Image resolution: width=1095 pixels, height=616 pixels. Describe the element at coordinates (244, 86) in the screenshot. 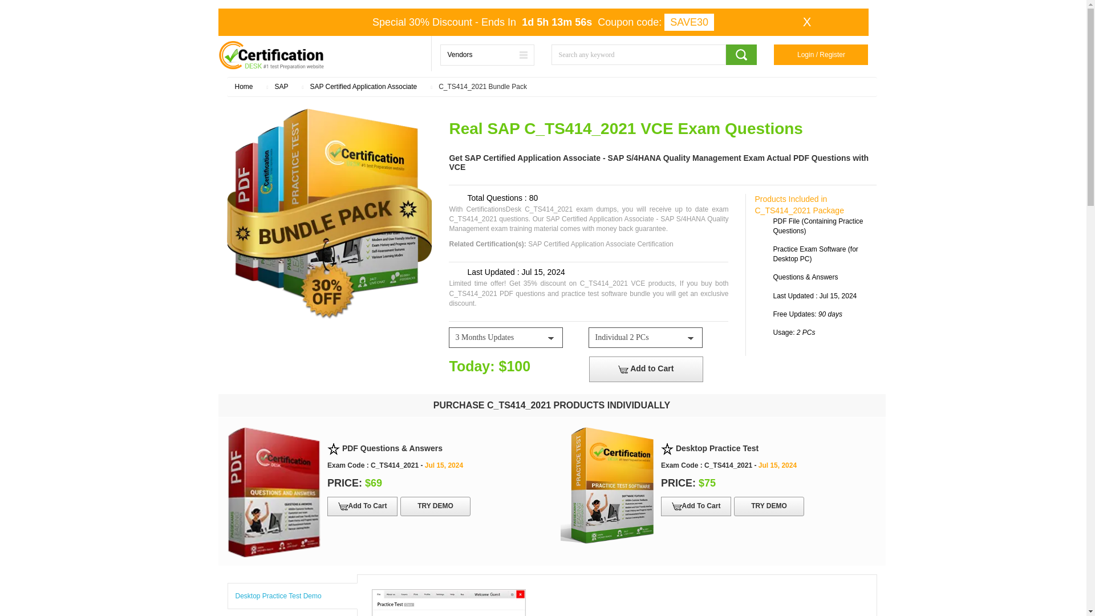

I see `Home` at that location.